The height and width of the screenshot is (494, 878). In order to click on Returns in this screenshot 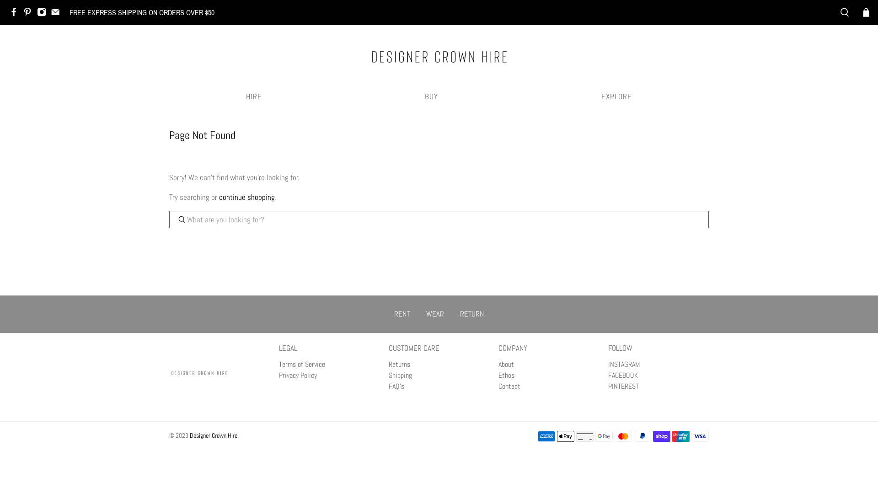, I will do `click(400, 364)`.